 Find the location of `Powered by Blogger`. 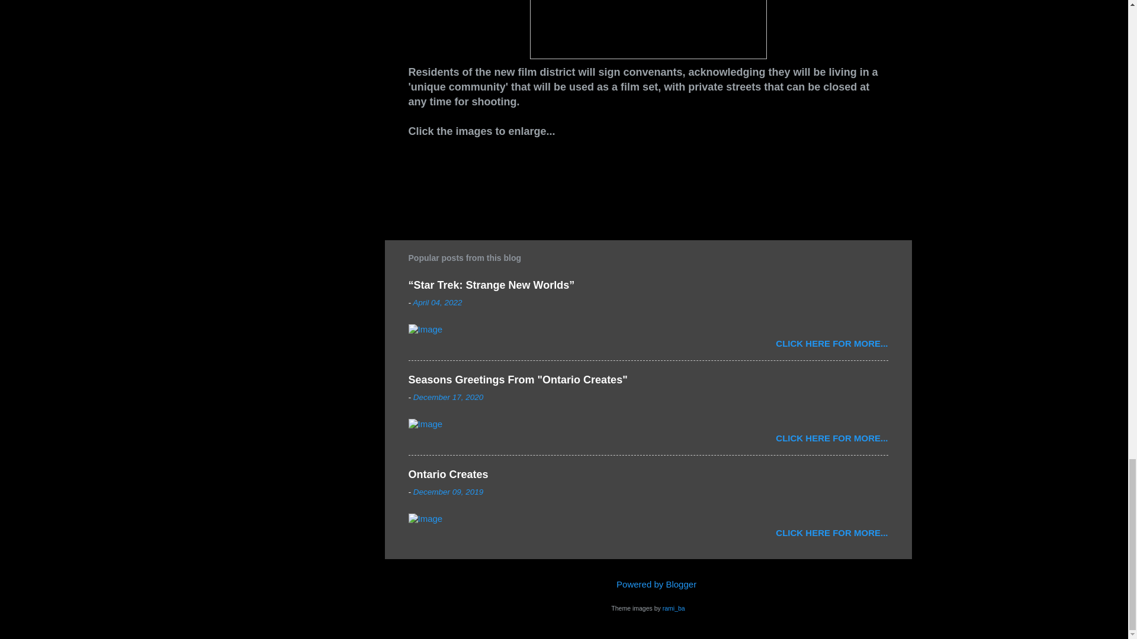

Powered by Blogger is located at coordinates (648, 583).